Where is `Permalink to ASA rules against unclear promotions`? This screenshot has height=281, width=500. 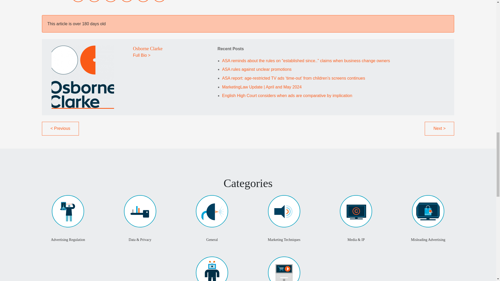
Permalink to ASA rules against unclear promotions is located at coordinates (257, 69).